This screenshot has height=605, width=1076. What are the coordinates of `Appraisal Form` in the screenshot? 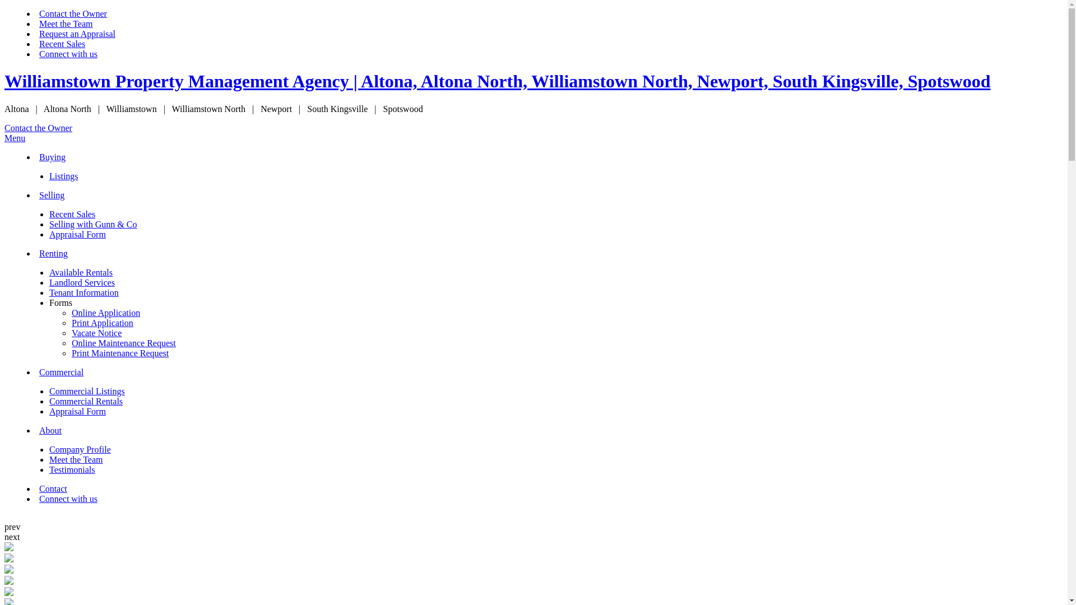 It's located at (77, 411).